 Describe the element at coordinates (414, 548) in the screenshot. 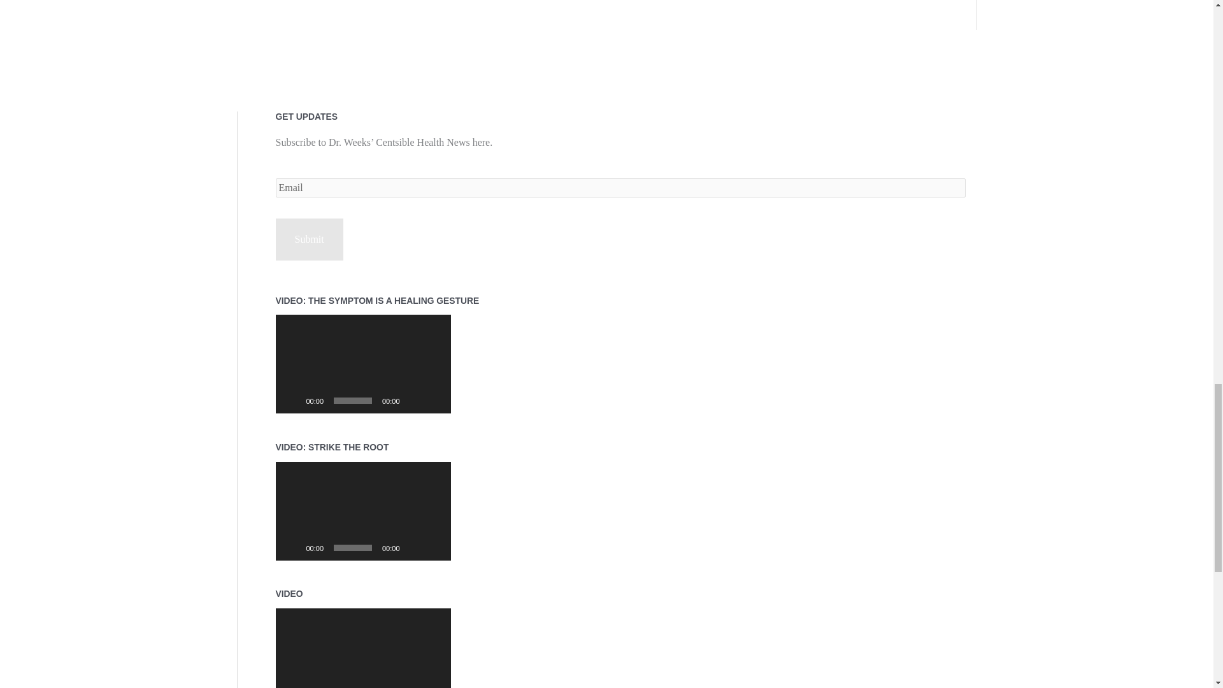

I see `Mute` at that location.